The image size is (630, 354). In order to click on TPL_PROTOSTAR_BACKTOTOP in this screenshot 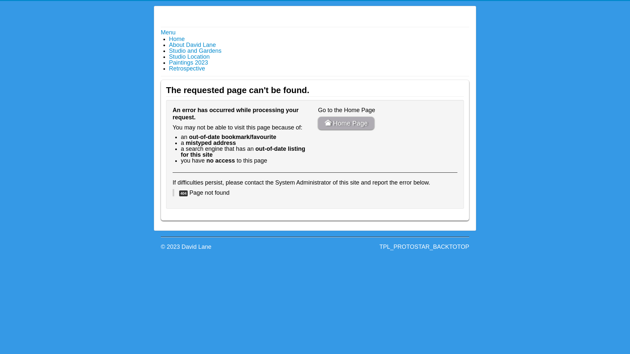, I will do `click(424, 247)`.